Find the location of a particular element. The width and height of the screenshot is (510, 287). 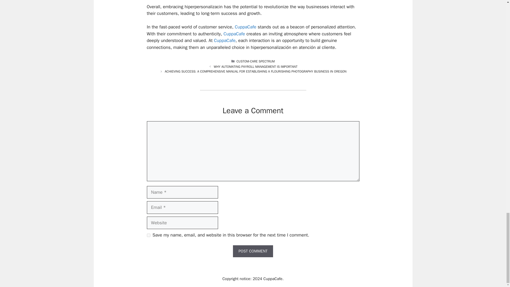

CUSTOM-CARE SPECTRUM is located at coordinates (256, 61).